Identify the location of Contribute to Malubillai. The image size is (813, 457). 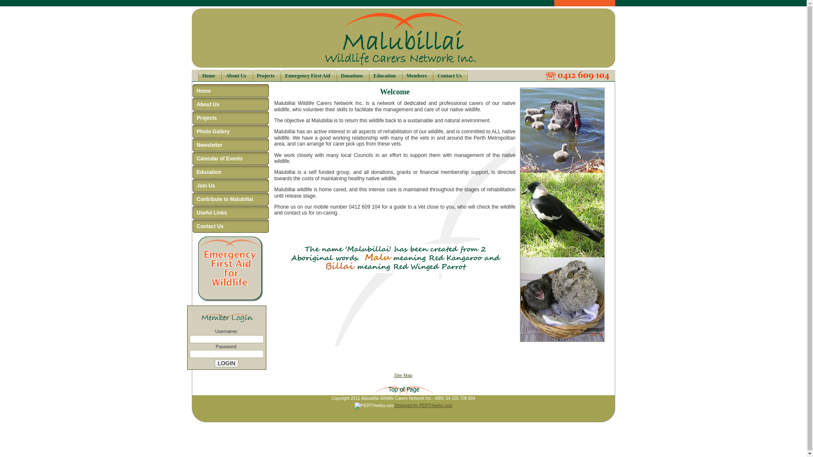
(230, 199).